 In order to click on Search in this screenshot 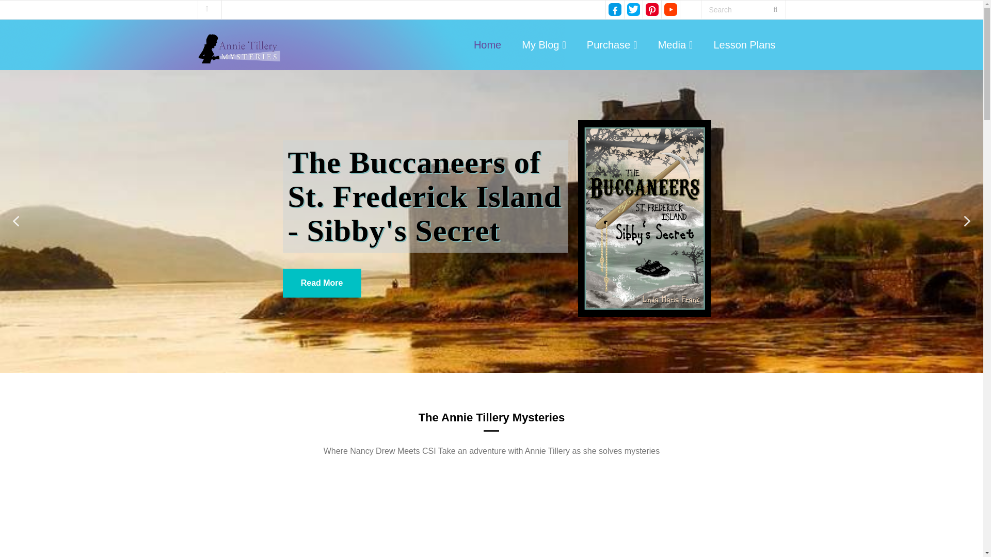, I will do `click(24, 11)`.